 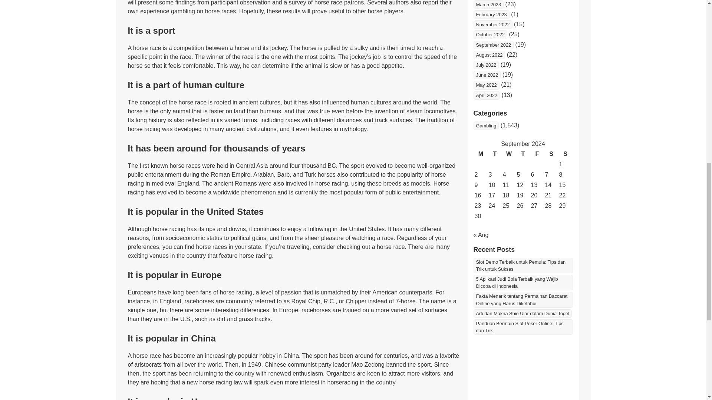 What do you see at coordinates (493, 45) in the screenshot?
I see `September 2022` at bounding box center [493, 45].